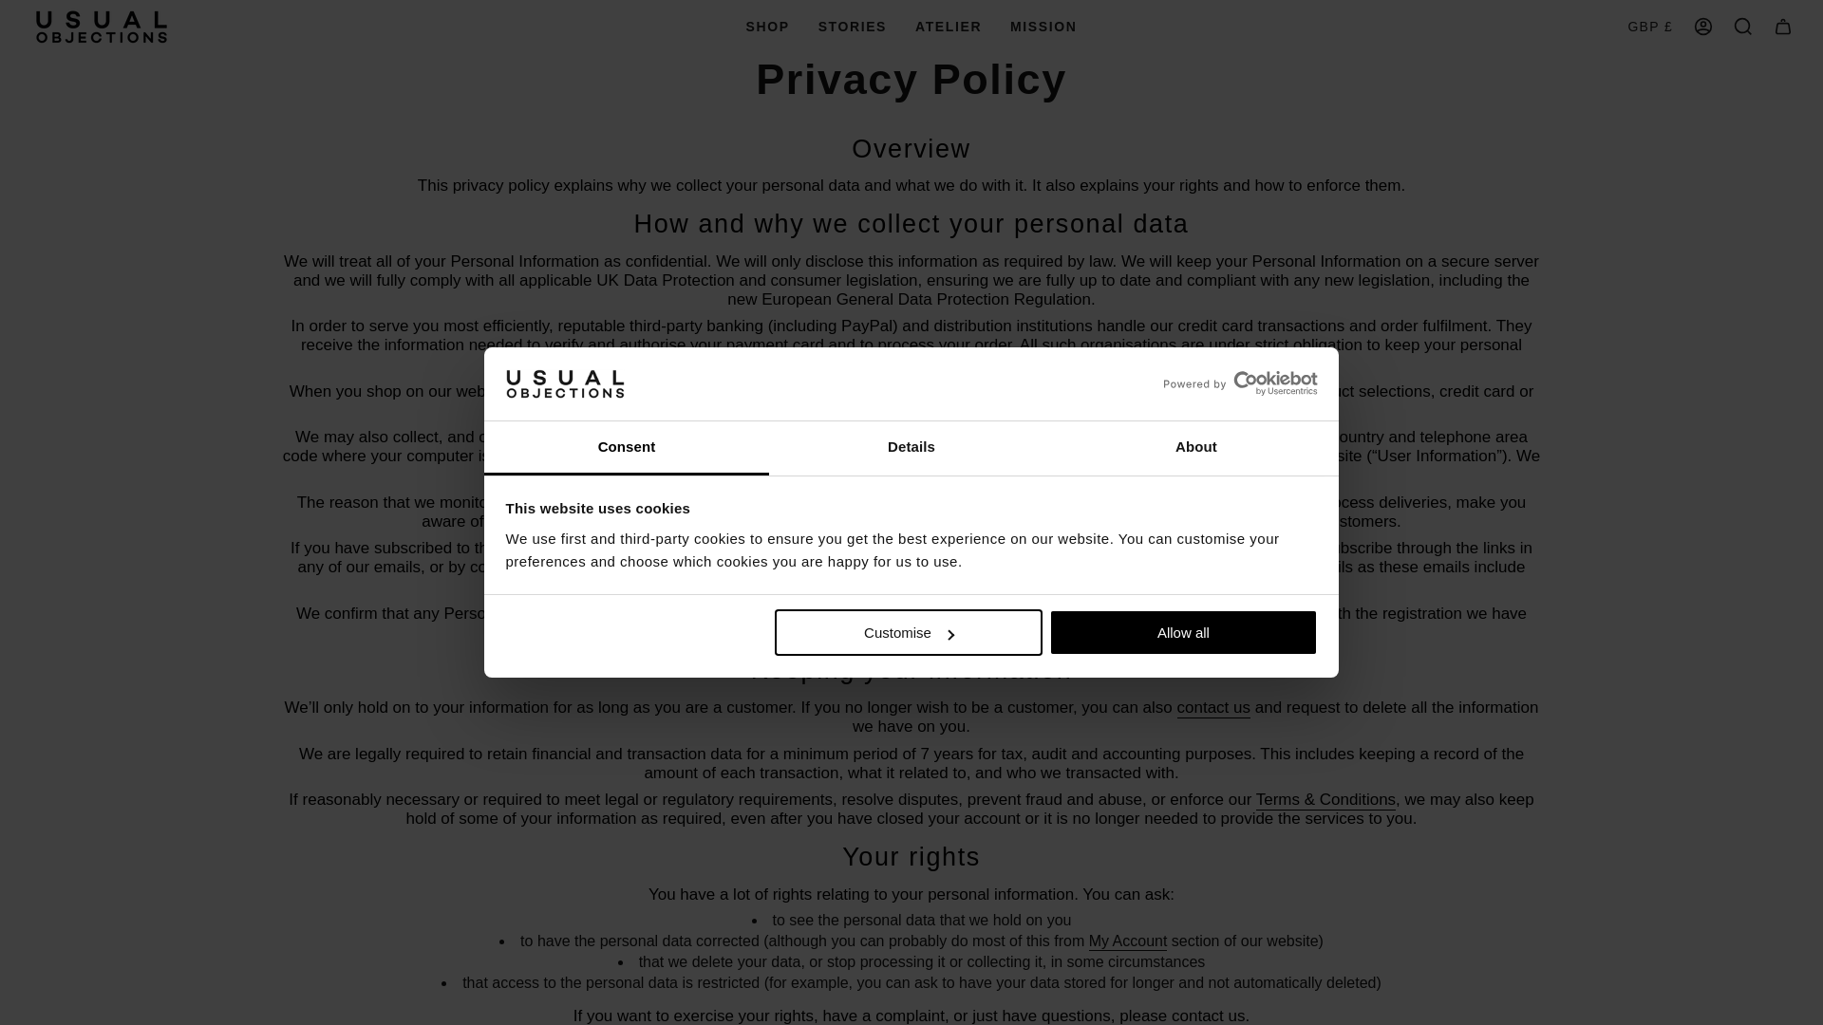 Image resolution: width=1823 pixels, height=1025 pixels. I want to click on Search, so click(1742, 27).